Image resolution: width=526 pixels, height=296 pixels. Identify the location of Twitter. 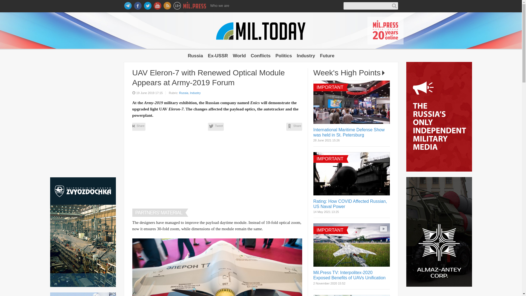
(216, 127).